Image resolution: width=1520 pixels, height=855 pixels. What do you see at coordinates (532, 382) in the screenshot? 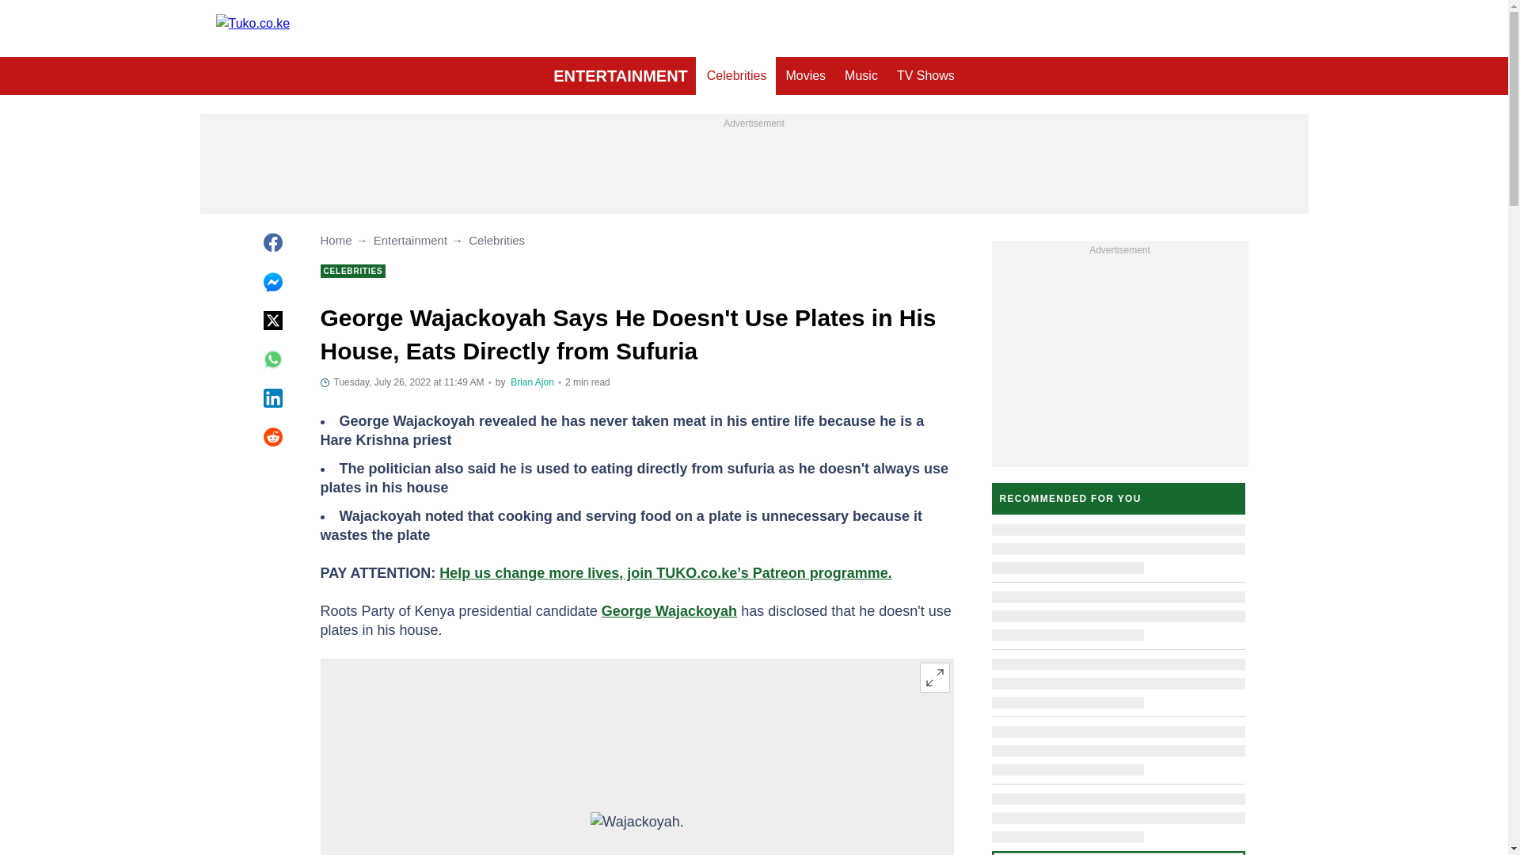
I see `Author page` at bounding box center [532, 382].